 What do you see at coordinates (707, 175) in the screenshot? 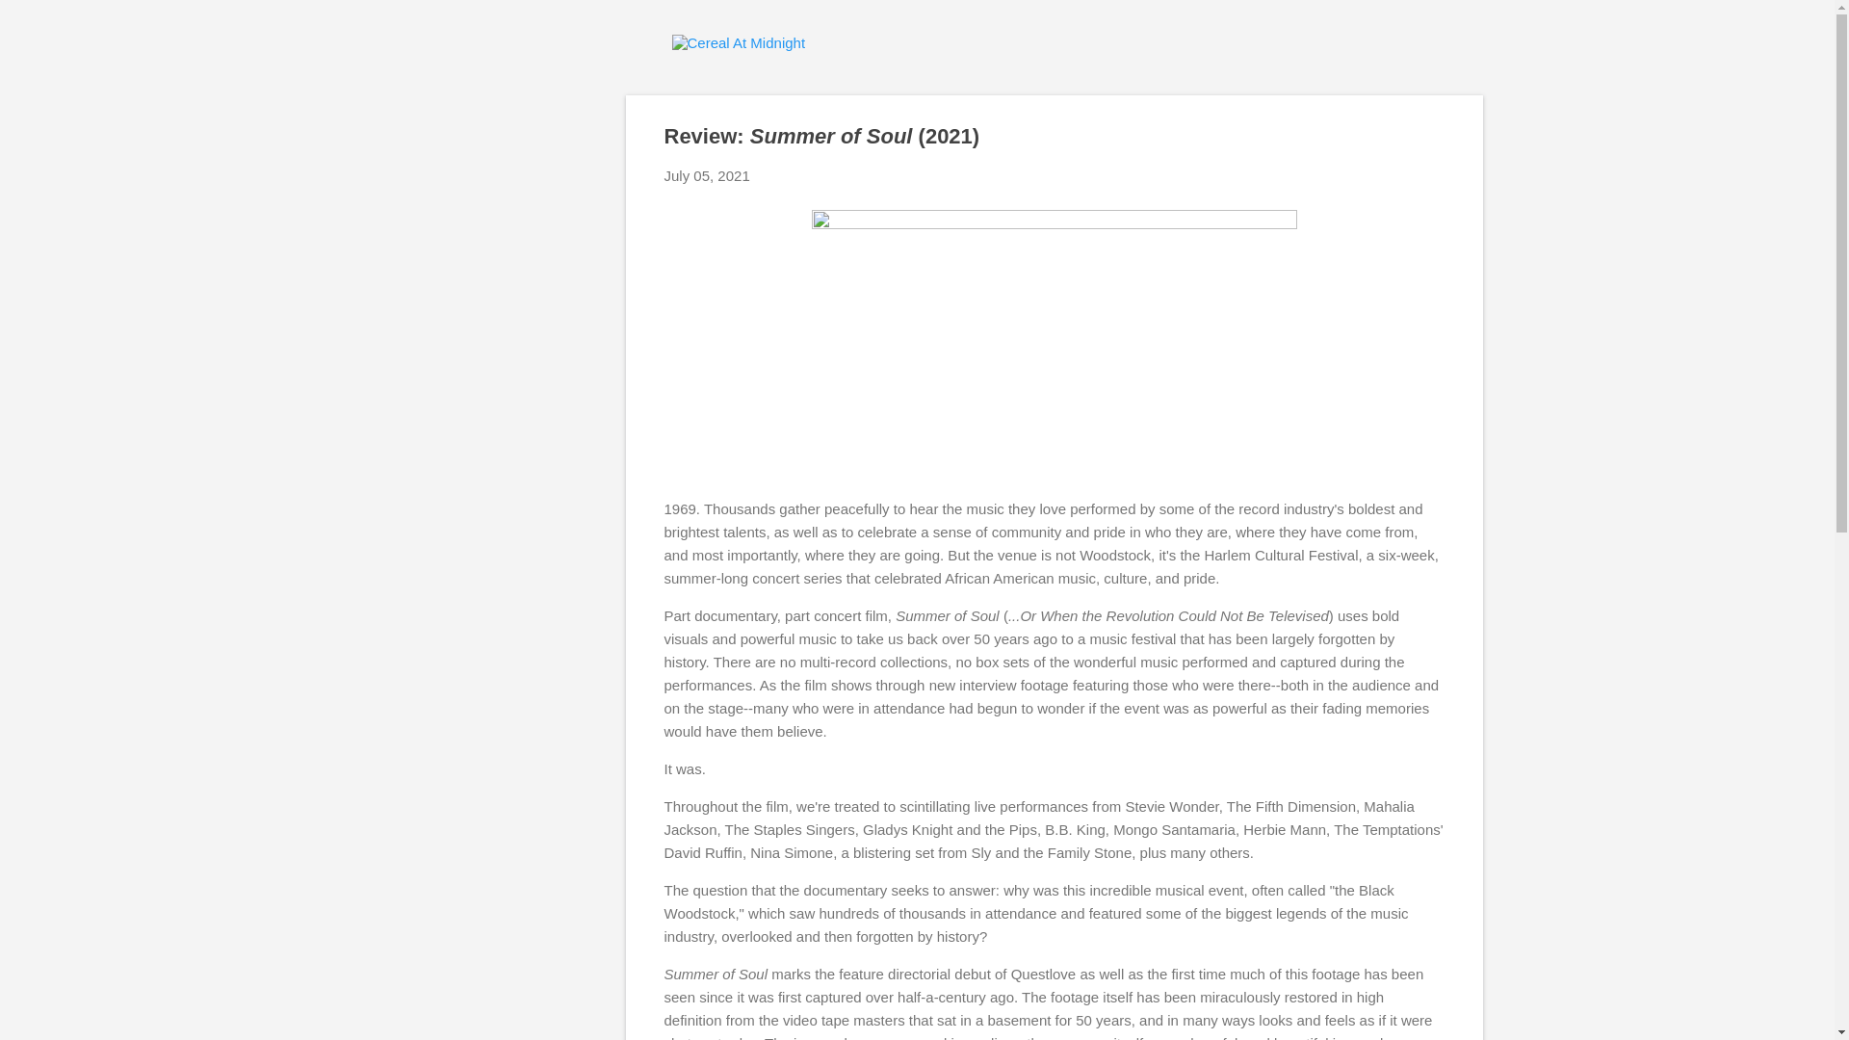
I see `July 05, 2021` at bounding box center [707, 175].